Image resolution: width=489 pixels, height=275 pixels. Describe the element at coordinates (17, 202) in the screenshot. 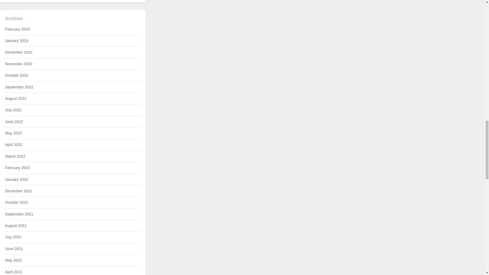

I see `October 2021` at that location.